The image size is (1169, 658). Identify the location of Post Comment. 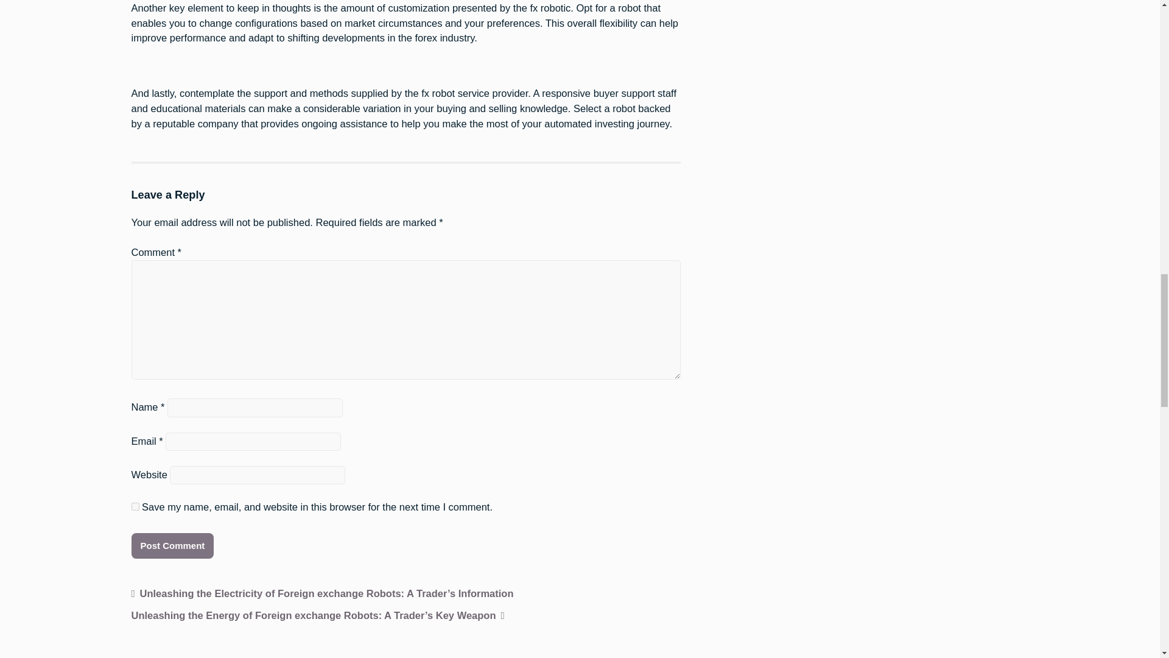
(172, 546).